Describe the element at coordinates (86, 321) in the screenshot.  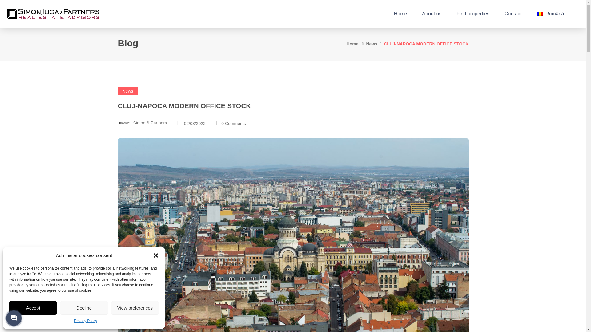
I see `Privacy Policy` at that location.